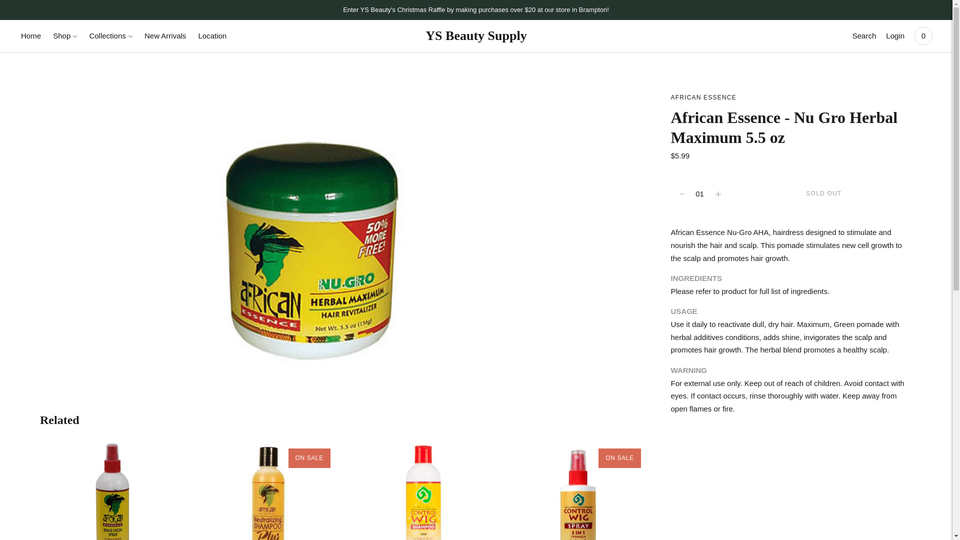 The width and height of the screenshot is (960, 540). What do you see at coordinates (700, 194) in the screenshot?
I see `01` at bounding box center [700, 194].